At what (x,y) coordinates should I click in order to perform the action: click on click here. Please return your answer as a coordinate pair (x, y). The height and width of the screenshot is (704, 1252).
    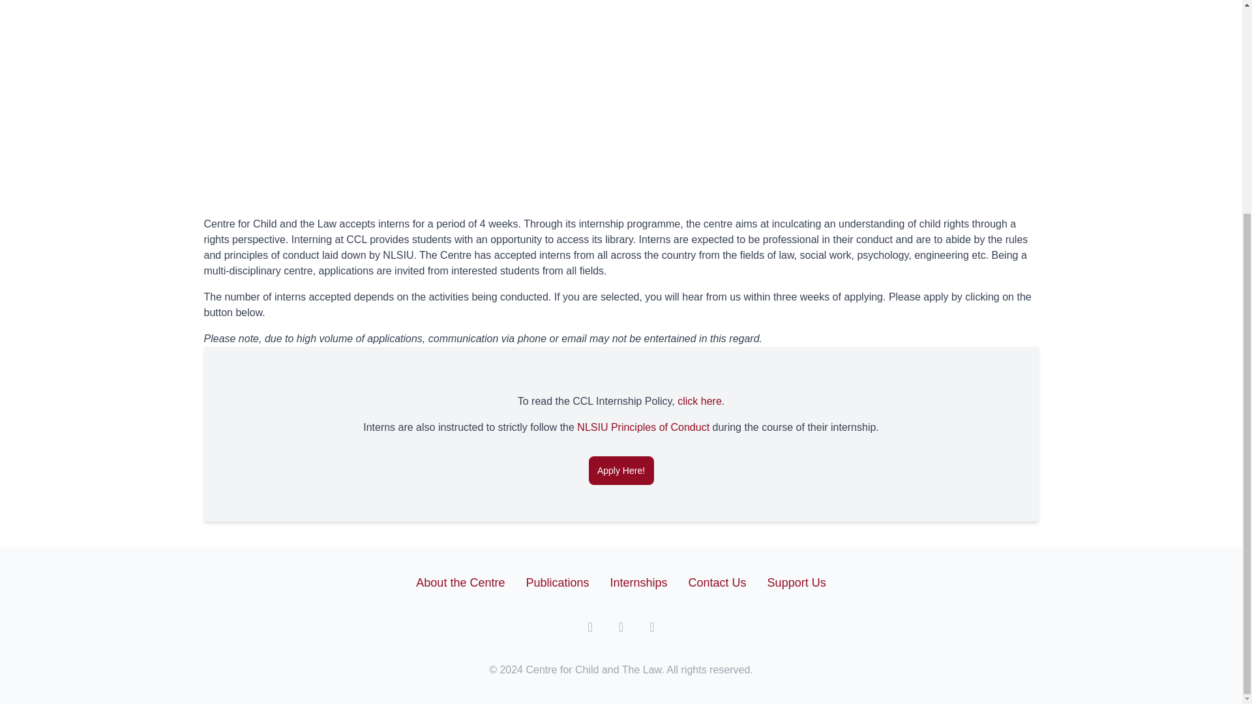
    Looking at the image, I should click on (699, 401).